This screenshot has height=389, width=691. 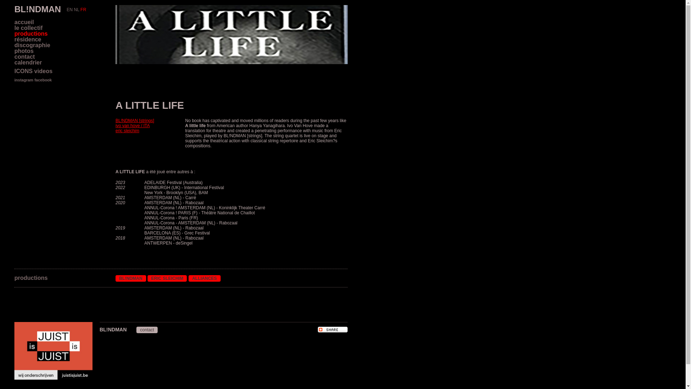 What do you see at coordinates (24, 22) in the screenshot?
I see `accueil` at bounding box center [24, 22].